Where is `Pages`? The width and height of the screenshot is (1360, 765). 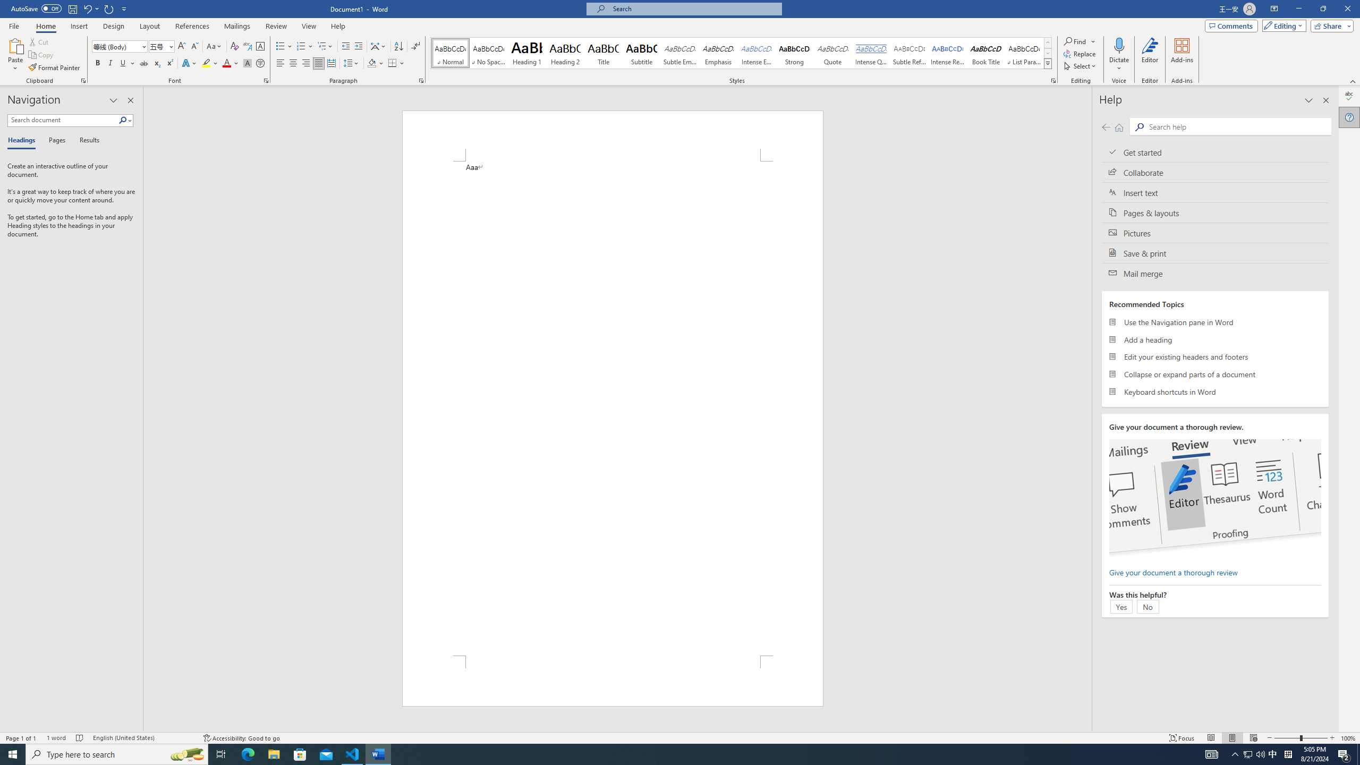 Pages is located at coordinates (55, 141).